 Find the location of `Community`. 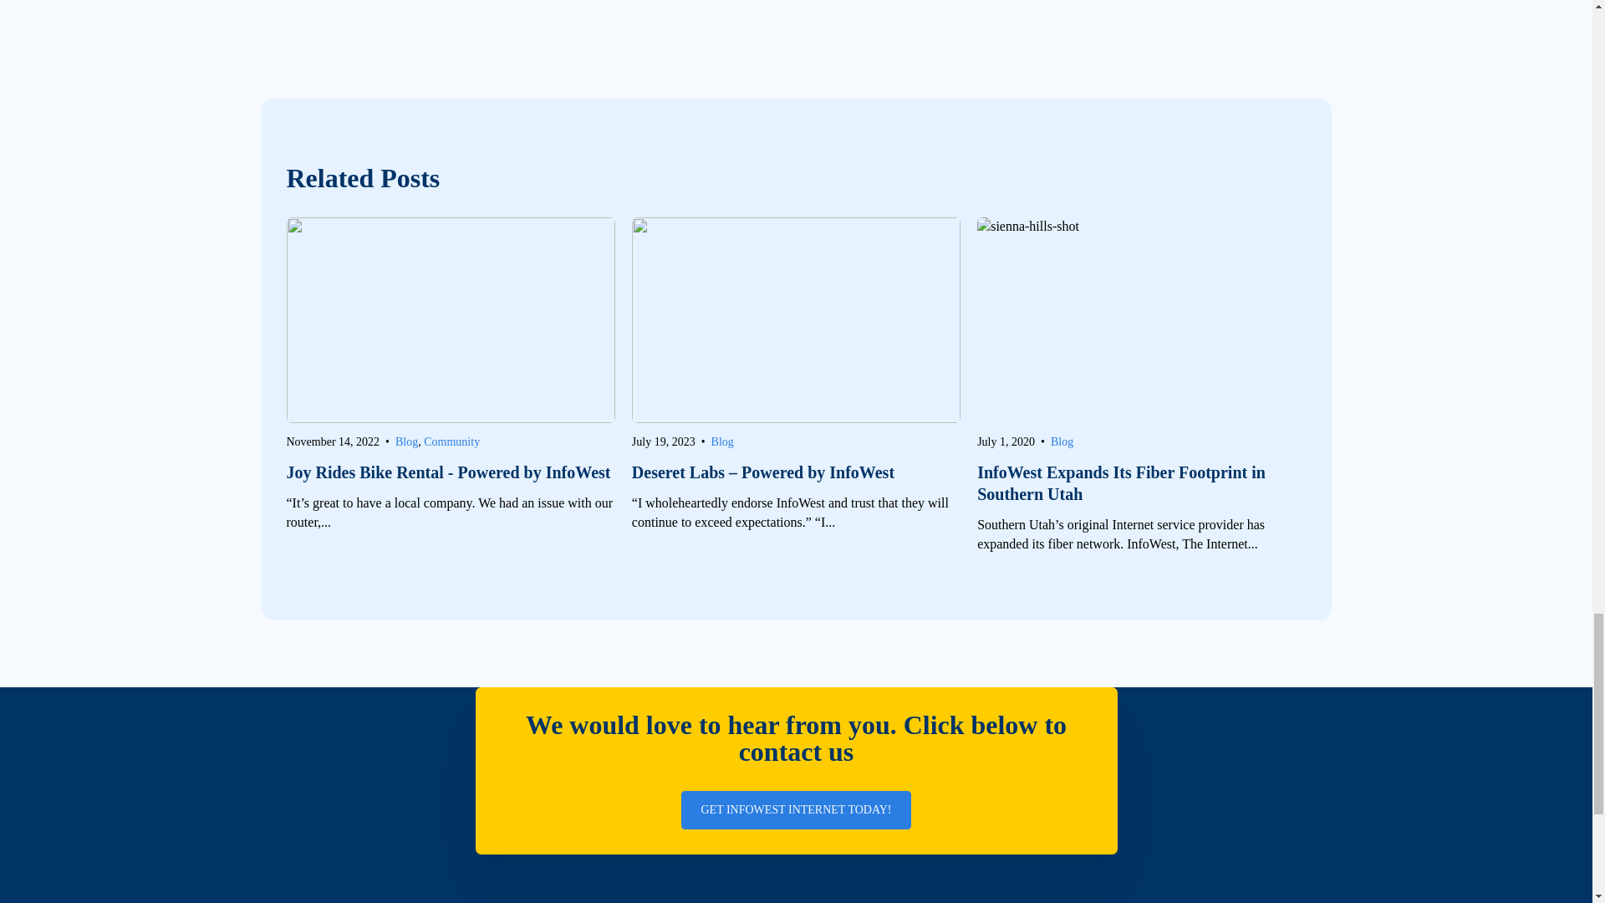

Community is located at coordinates (451, 441).